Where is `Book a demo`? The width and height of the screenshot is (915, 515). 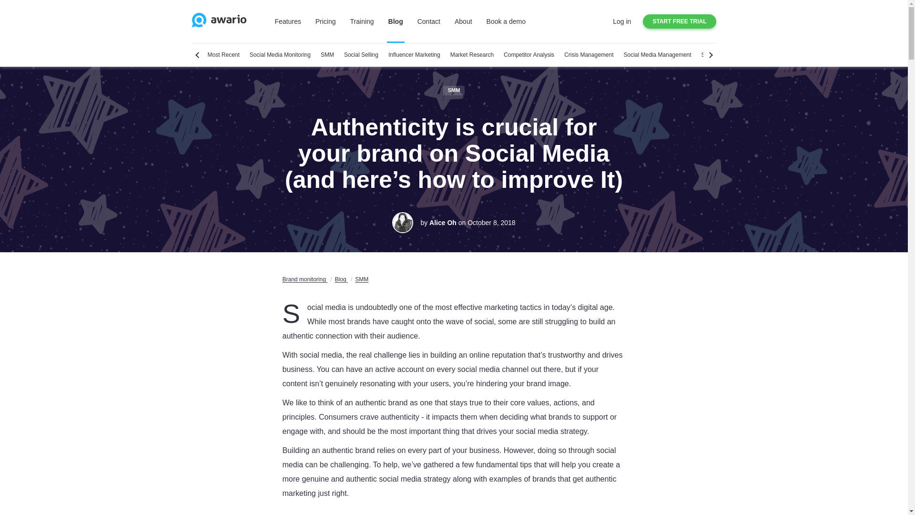
Book a demo is located at coordinates (506, 21).